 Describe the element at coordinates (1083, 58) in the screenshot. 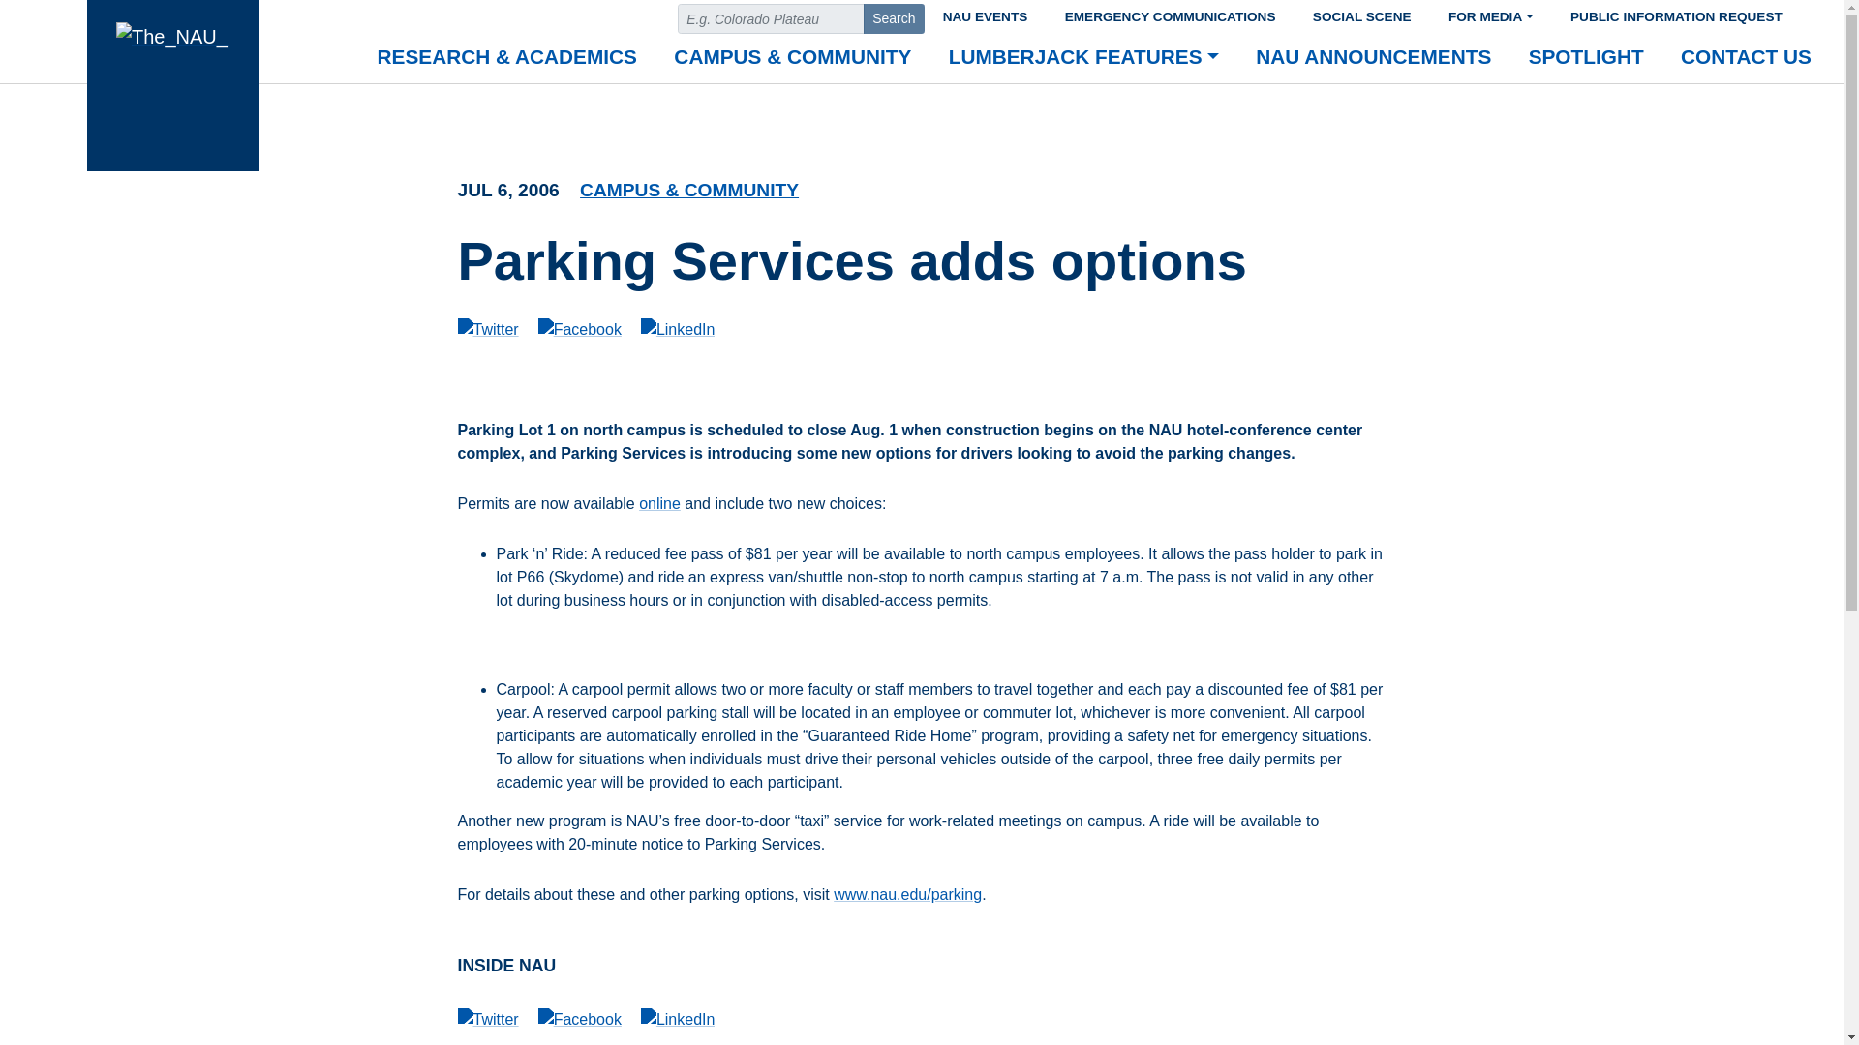

I see `LUMBERJACK FEATURES` at that location.